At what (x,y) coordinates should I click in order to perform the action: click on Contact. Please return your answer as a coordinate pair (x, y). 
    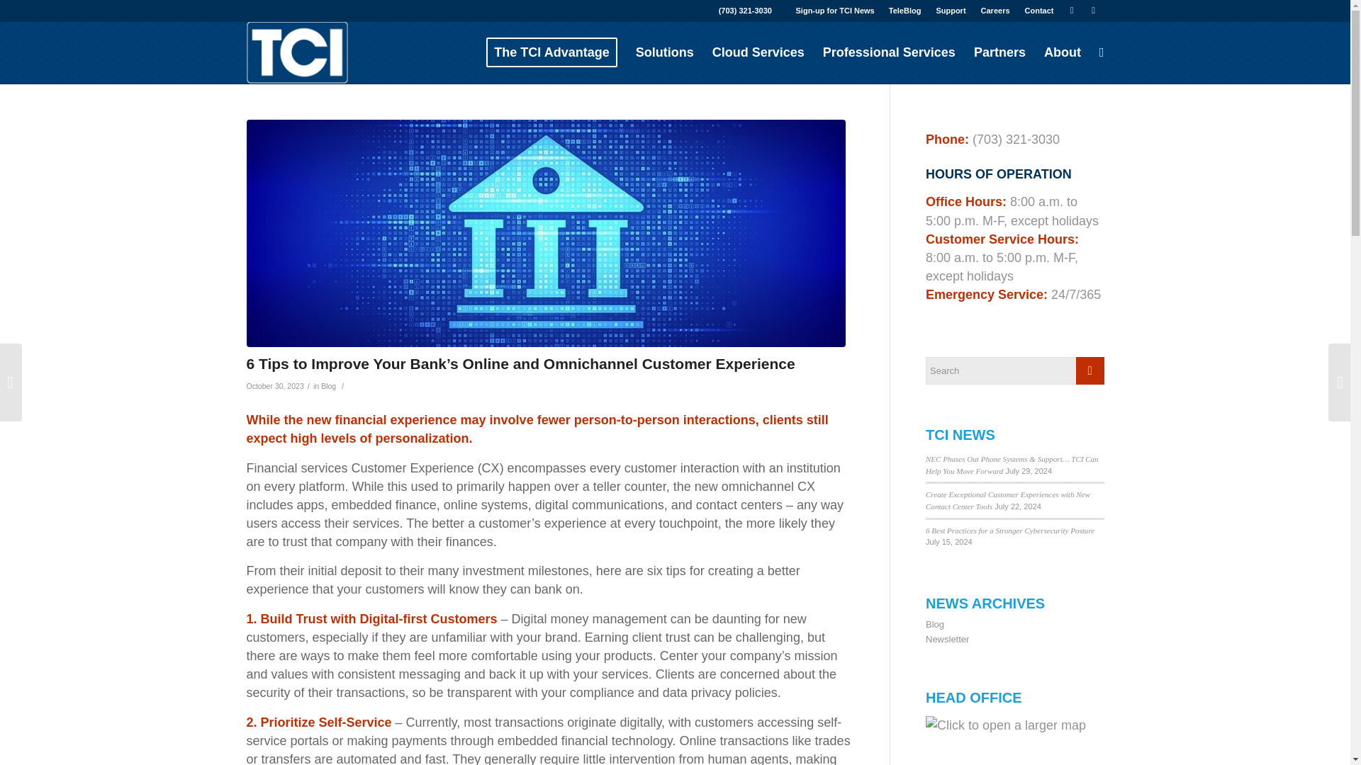
    Looking at the image, I should click on (1039, 11).